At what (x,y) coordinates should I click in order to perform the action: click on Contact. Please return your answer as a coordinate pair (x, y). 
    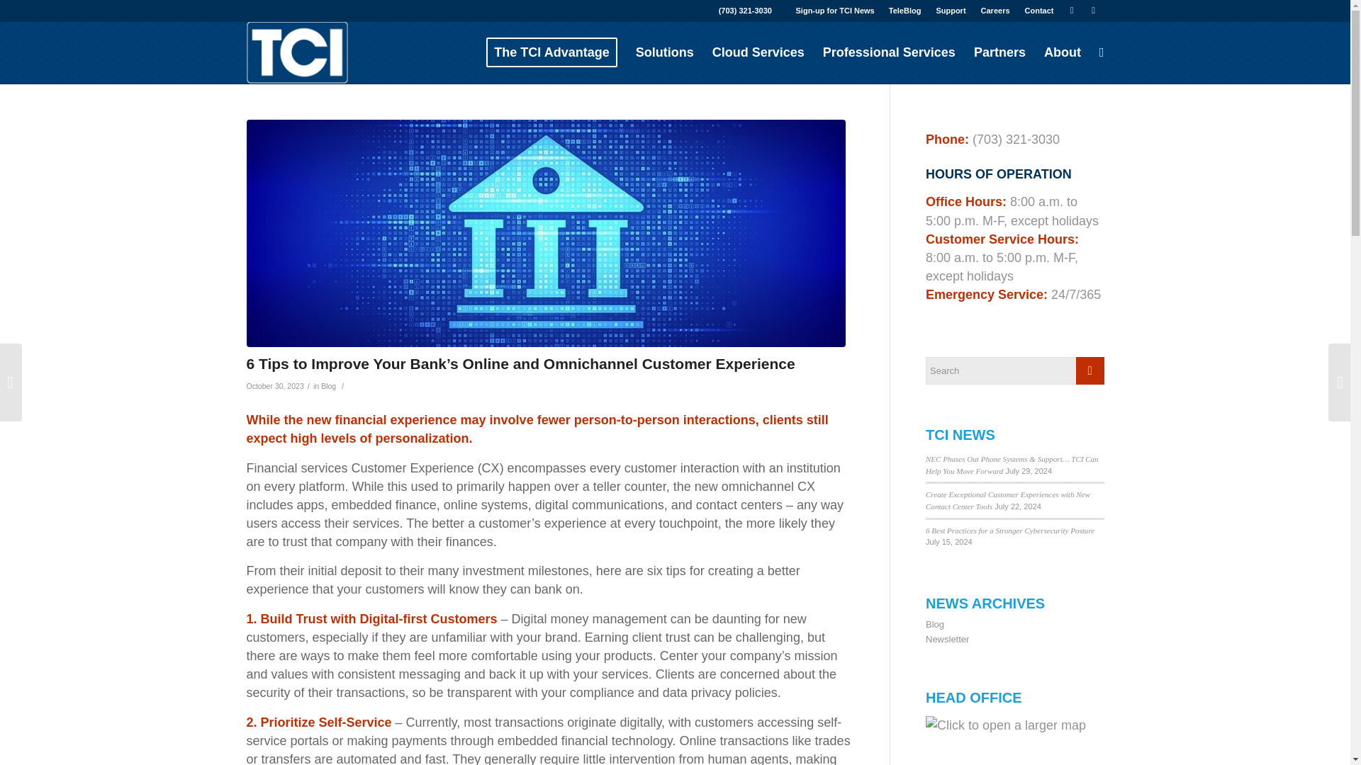
    Looking at the image, I should click on (1039, 11).